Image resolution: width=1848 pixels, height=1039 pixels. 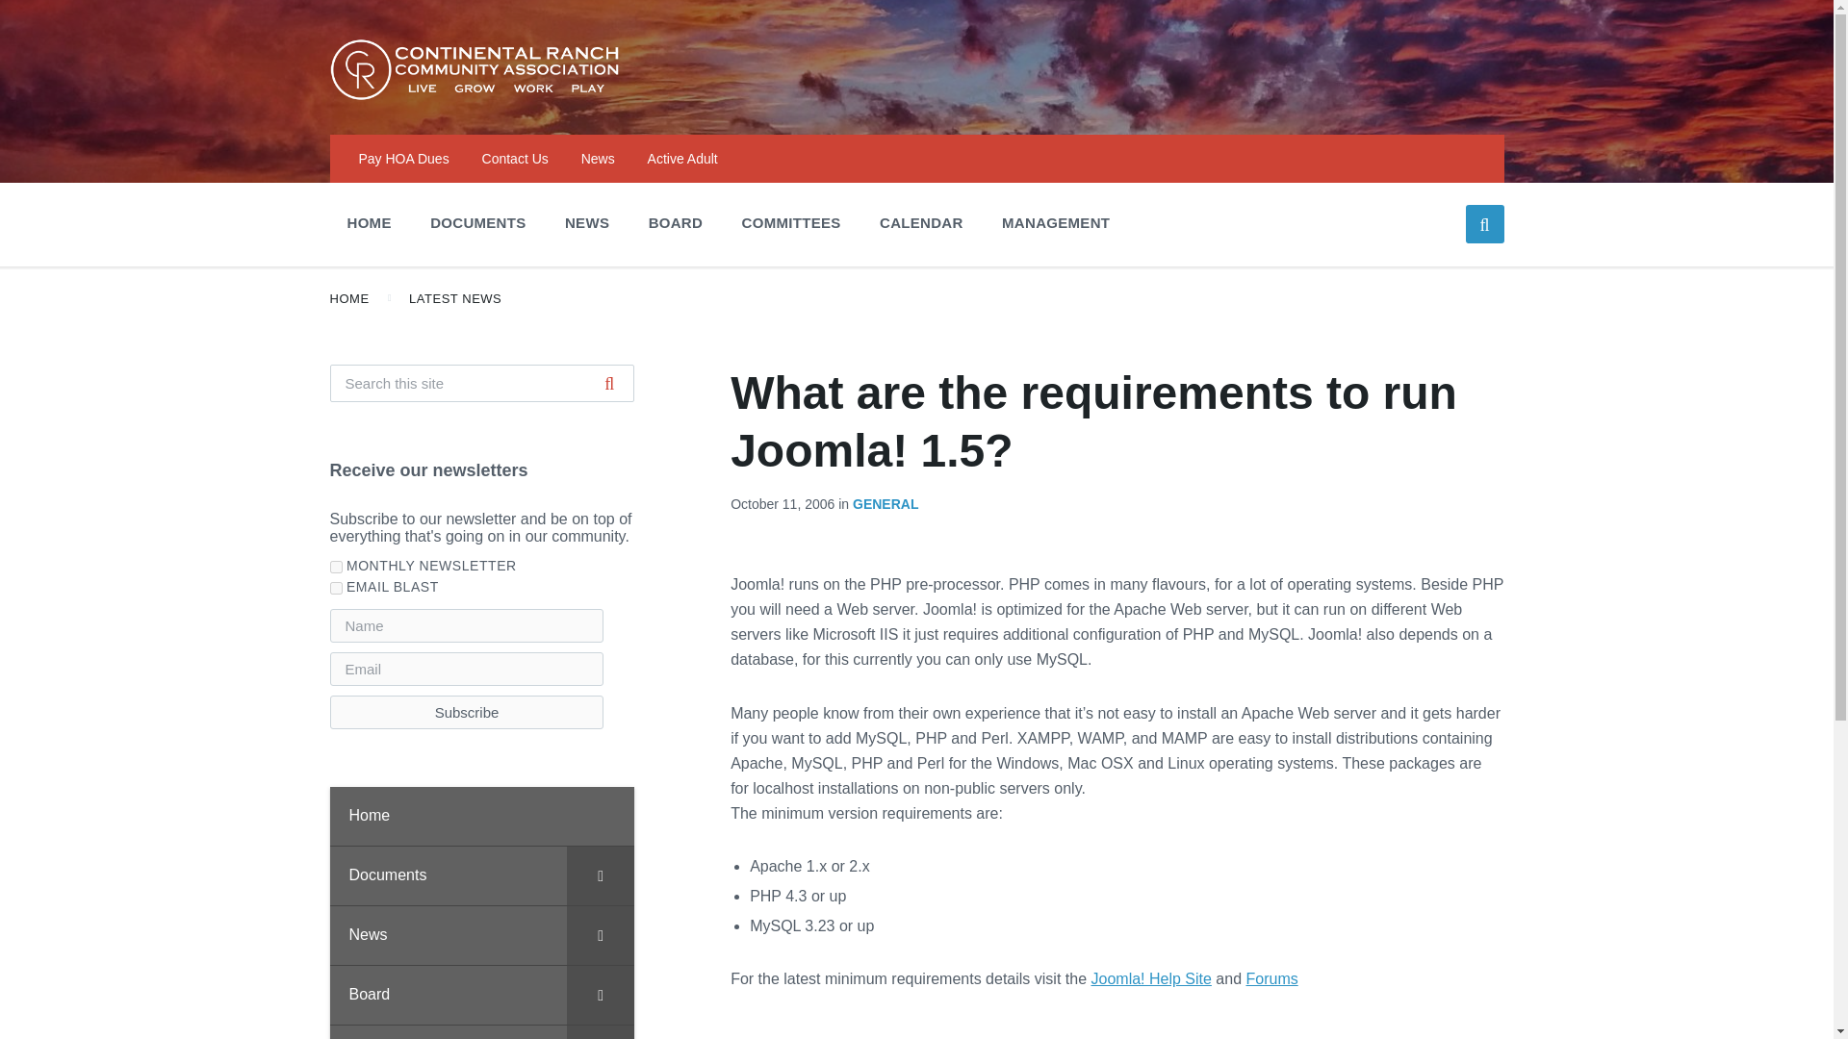 What do you see at coordinates (516, 158) in the screenshot?
I see `Contact Us` at bounding box center [516, 158].